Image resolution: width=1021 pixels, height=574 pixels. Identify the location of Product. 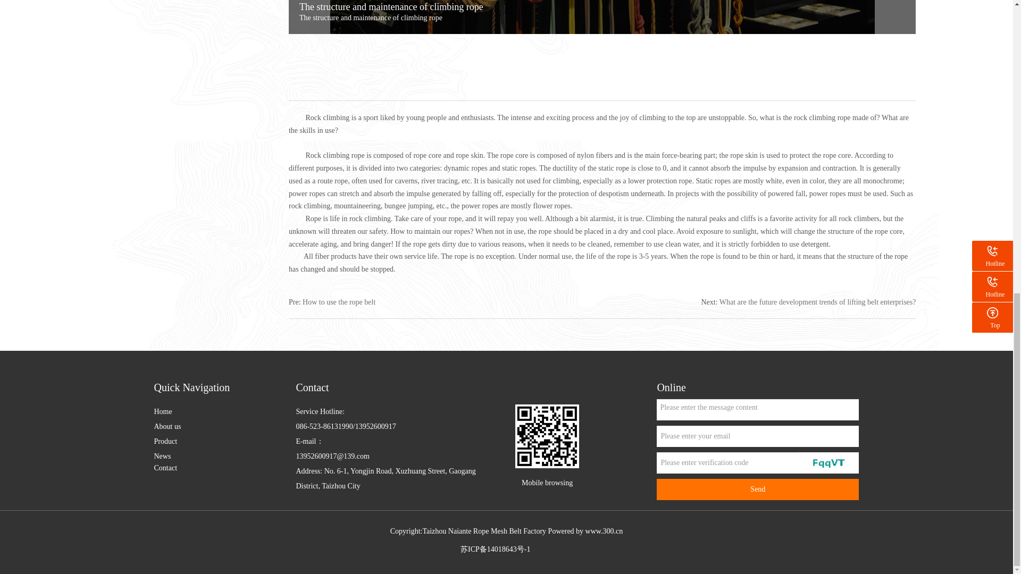
(166, 441).